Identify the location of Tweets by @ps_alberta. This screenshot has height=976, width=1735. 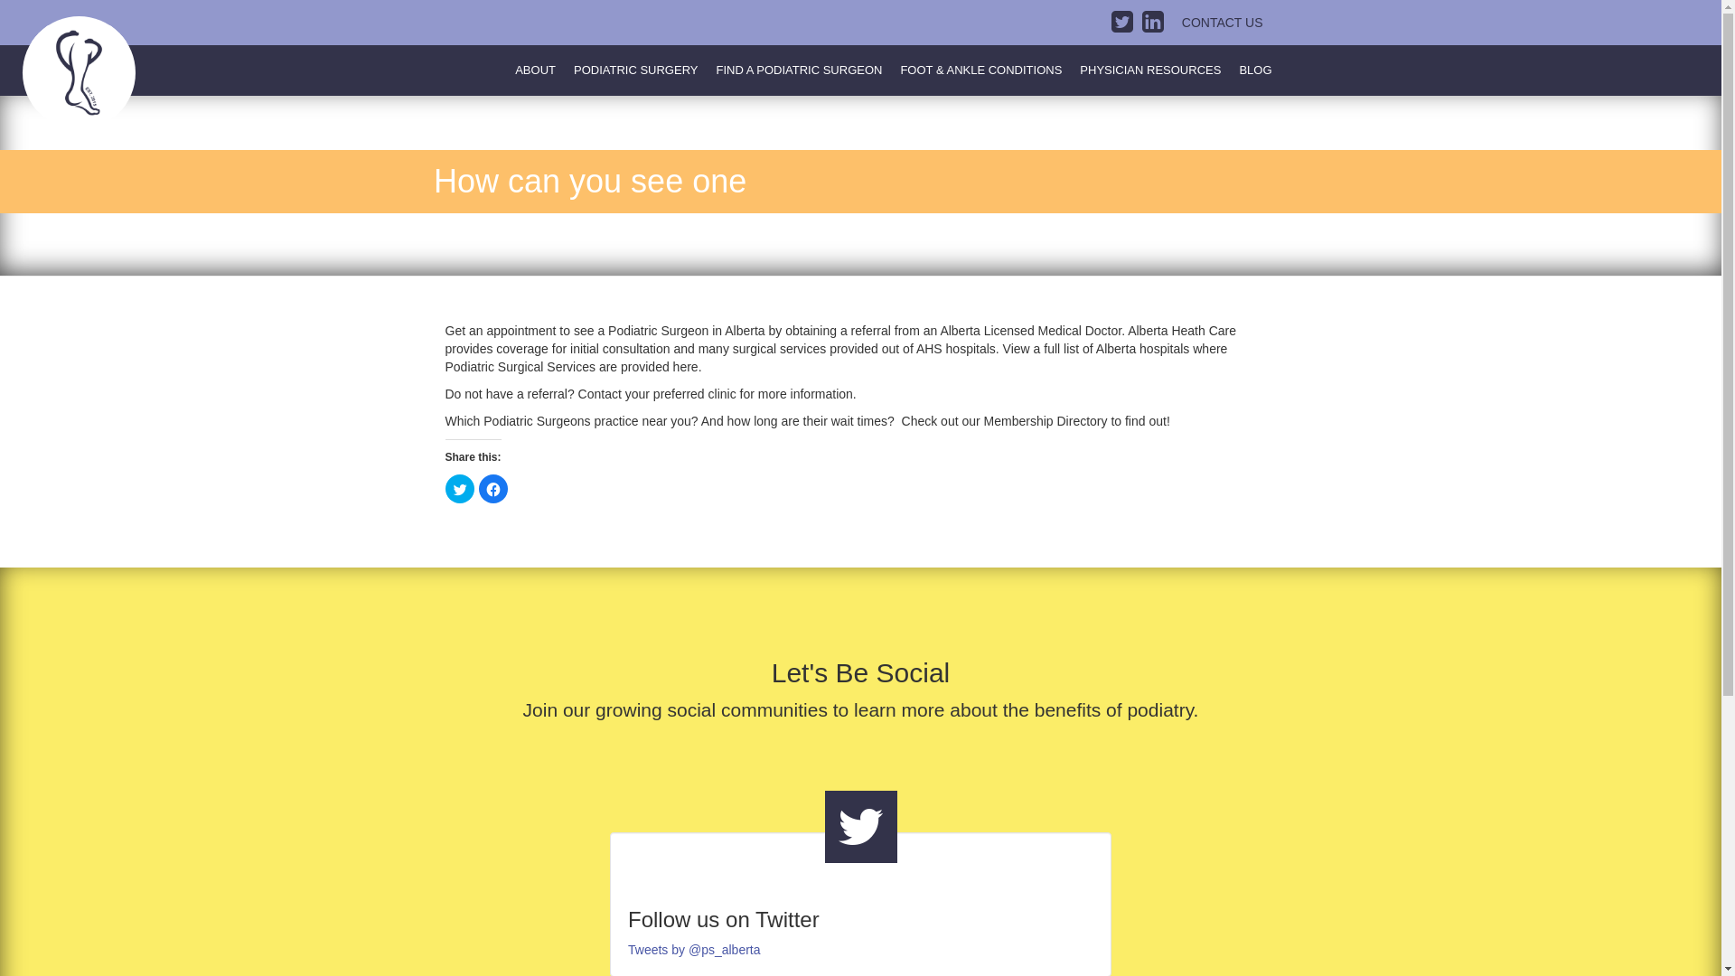
(694, 950).